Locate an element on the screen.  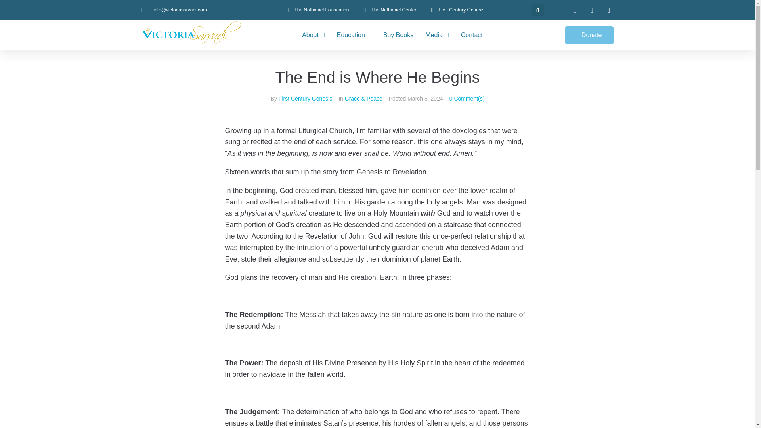
First Century Genesis is located at coordinates (457, 10).